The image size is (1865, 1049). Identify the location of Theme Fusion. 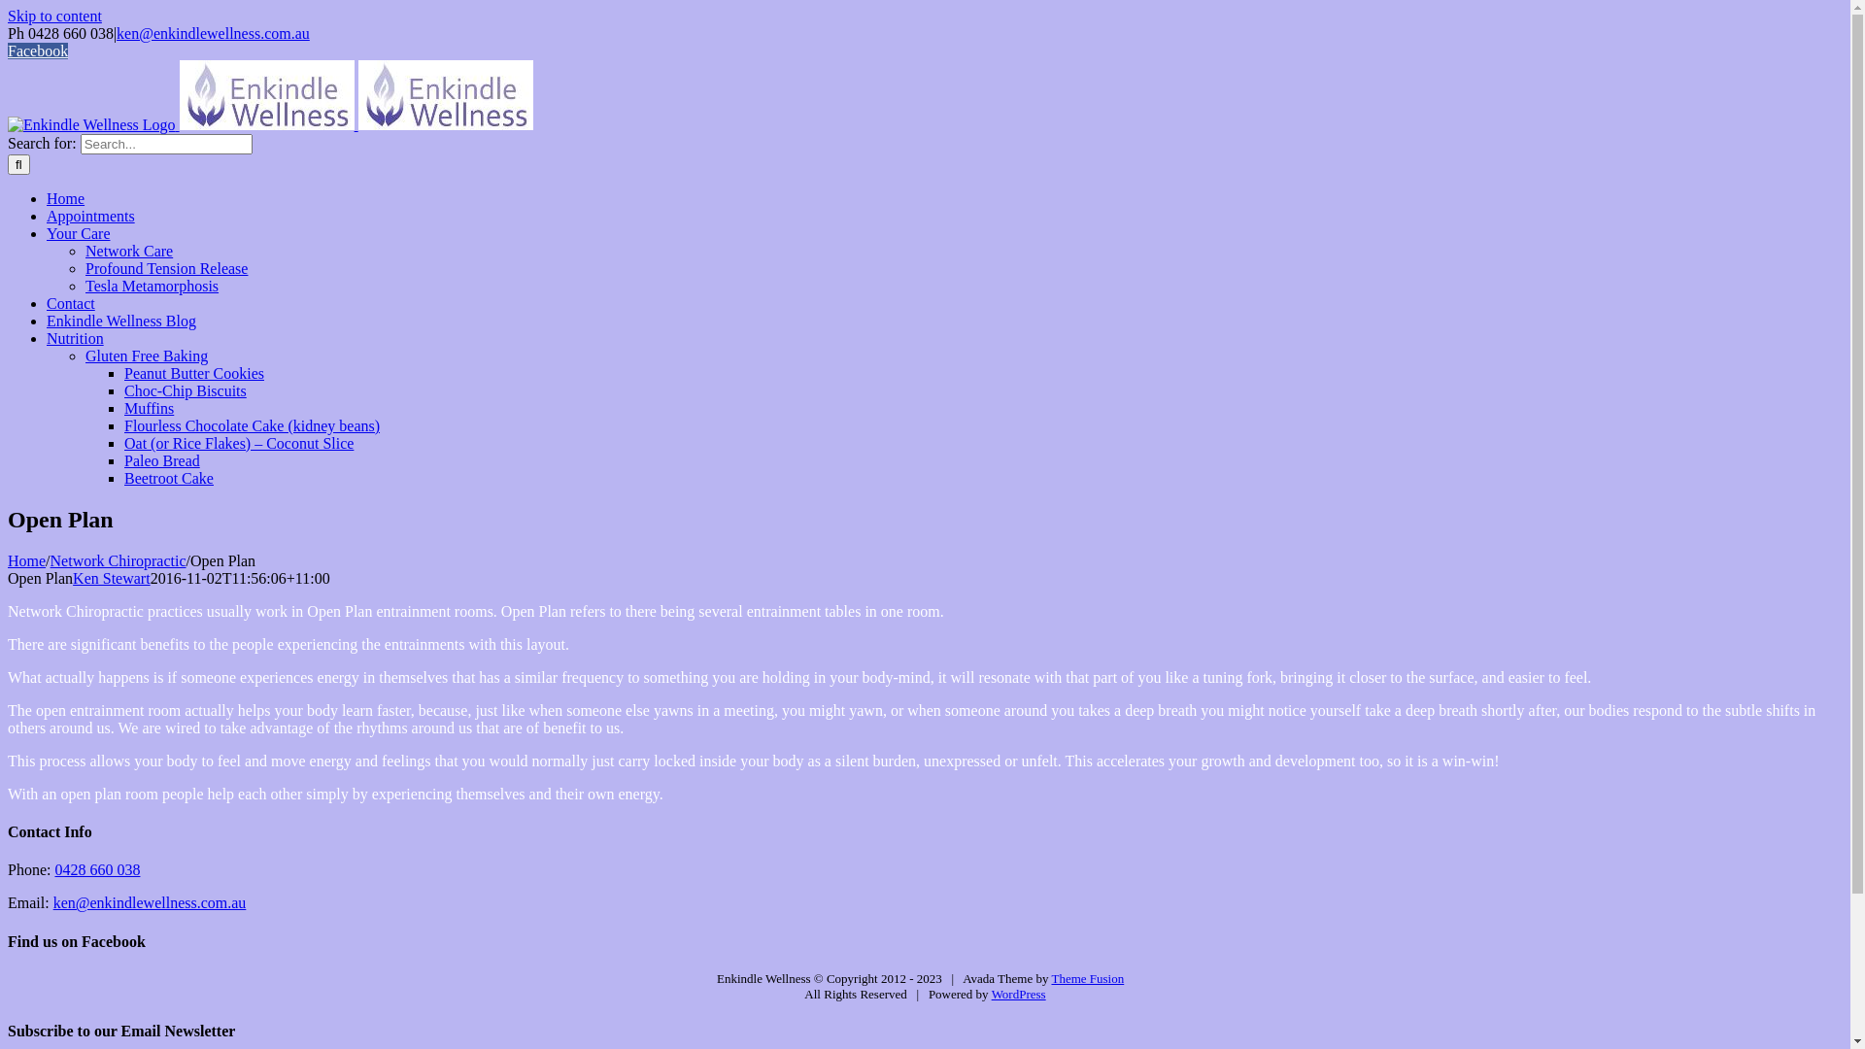
(1088, 979).